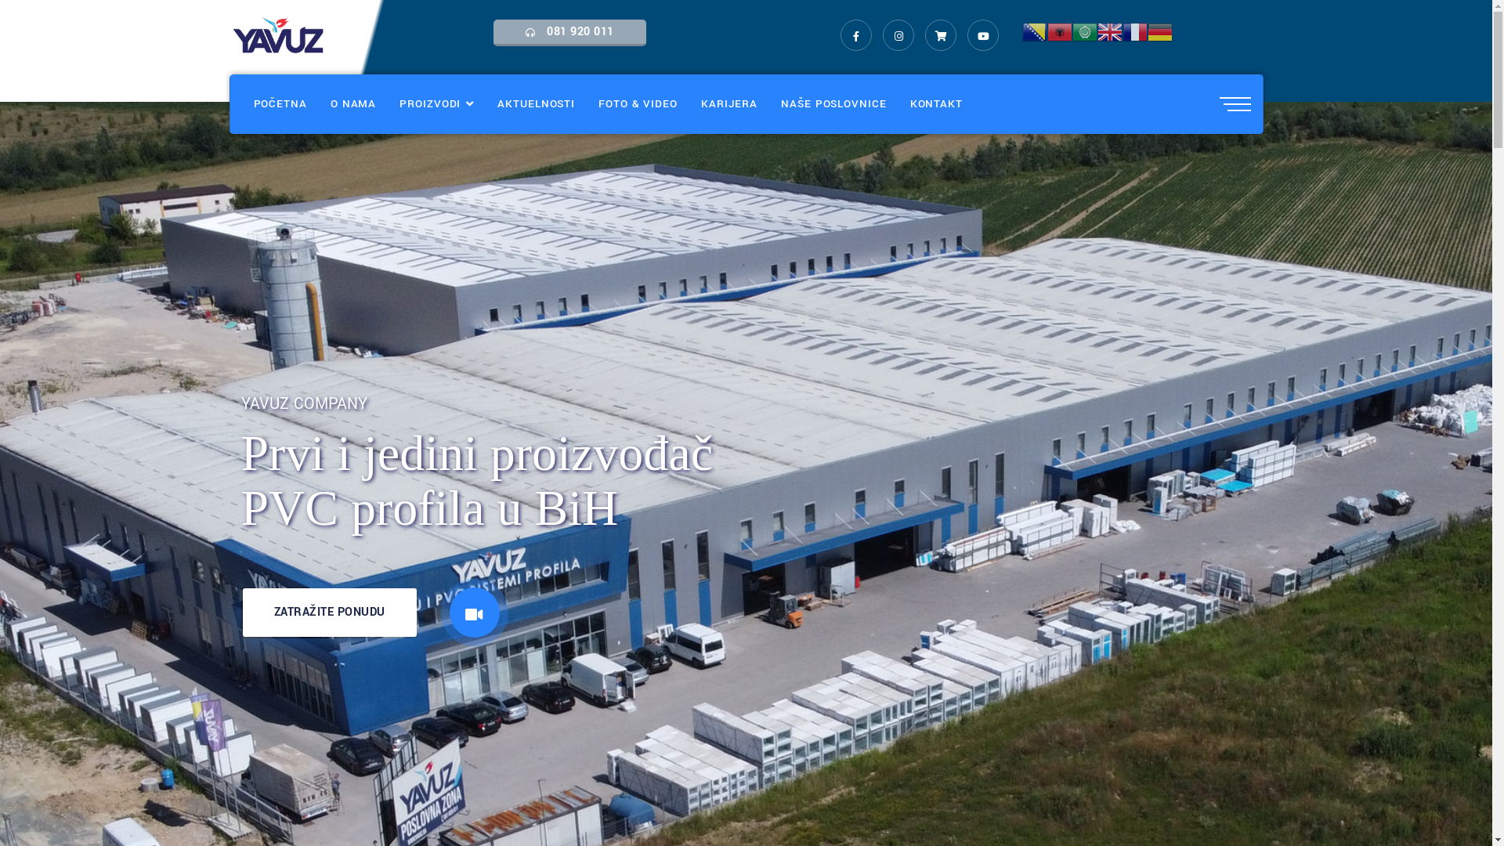 The image size is (1504, 846). I want to click on KARIJERA, so click(729, 104).